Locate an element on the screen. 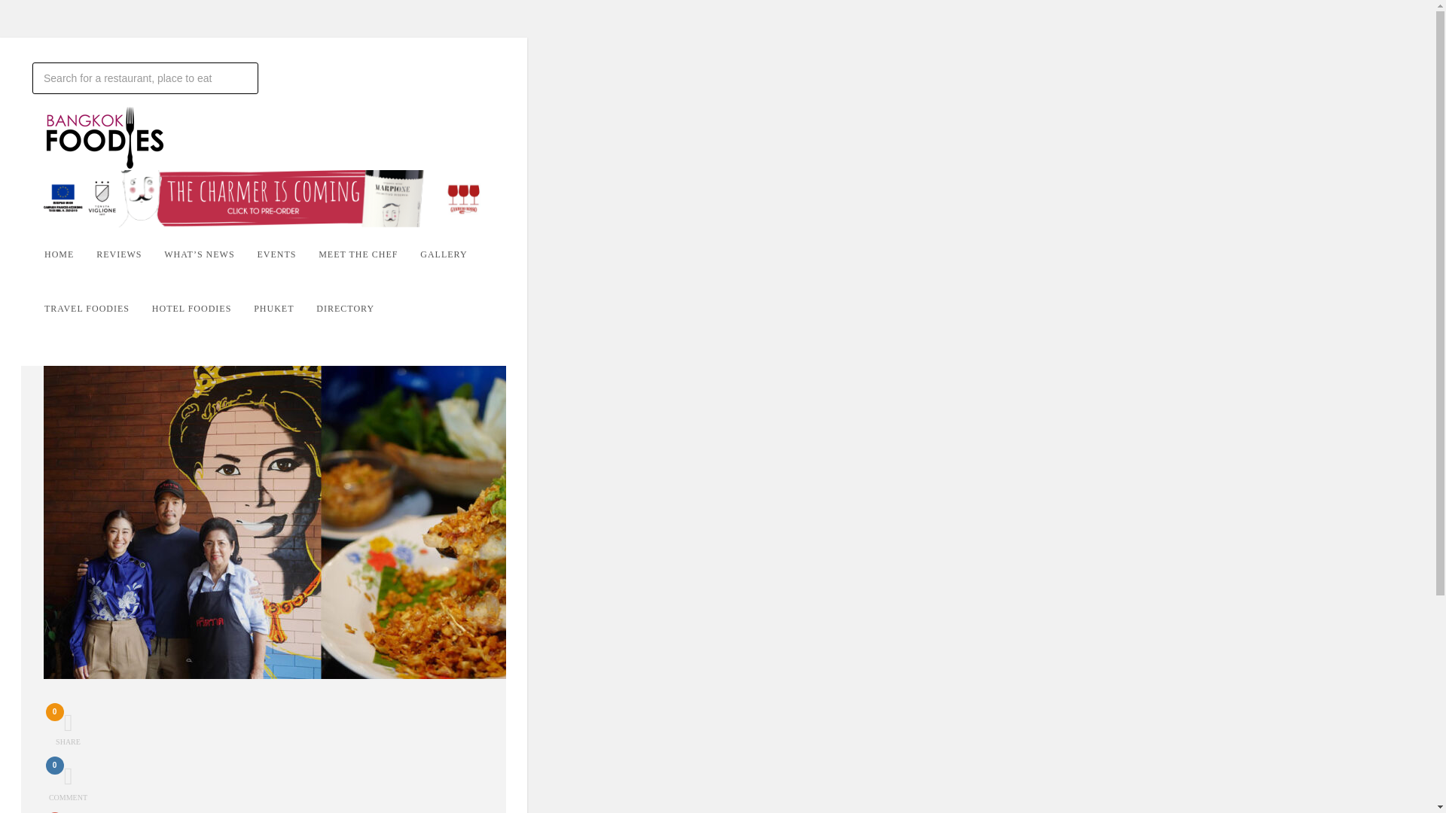 The height and width of the screenshot is (813, 1446). EVENTS is located at coordinates (454, 254).